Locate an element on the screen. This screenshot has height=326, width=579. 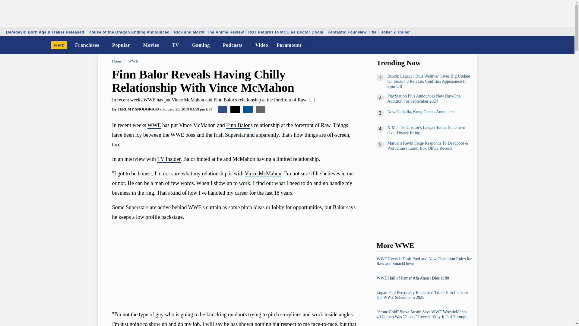
Joker 2 Trailer is located at coordinates (395, 32).